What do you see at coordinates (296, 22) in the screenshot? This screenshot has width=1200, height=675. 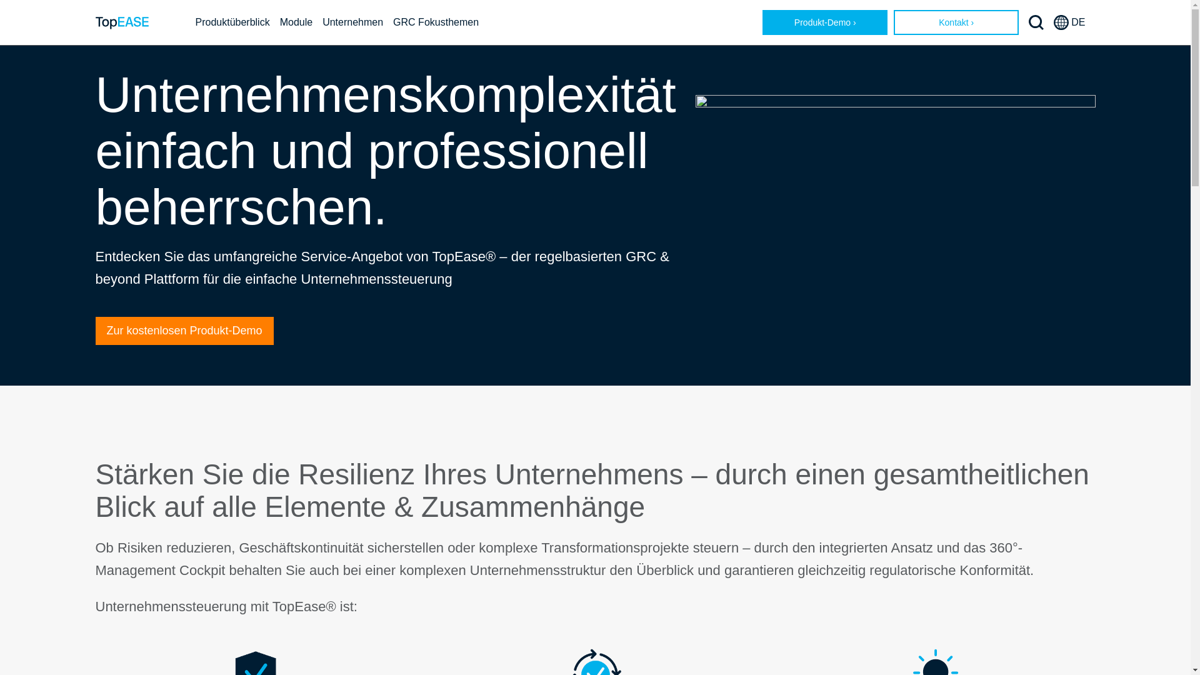 I see `Module` at bounding box center [296, 22].